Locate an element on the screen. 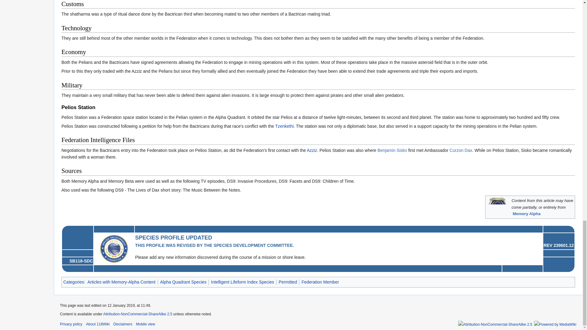 The height and width of the screenshot is (330, 587). Benjamin Sisko is located at coordinates (392, 150).